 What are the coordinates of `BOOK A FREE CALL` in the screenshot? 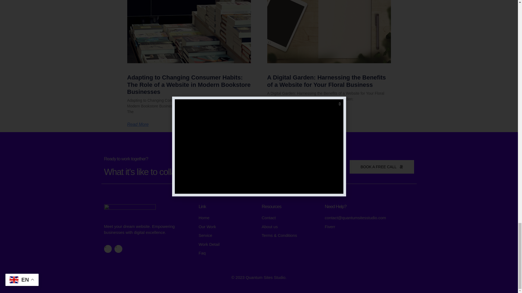 It's located at (382, 167).